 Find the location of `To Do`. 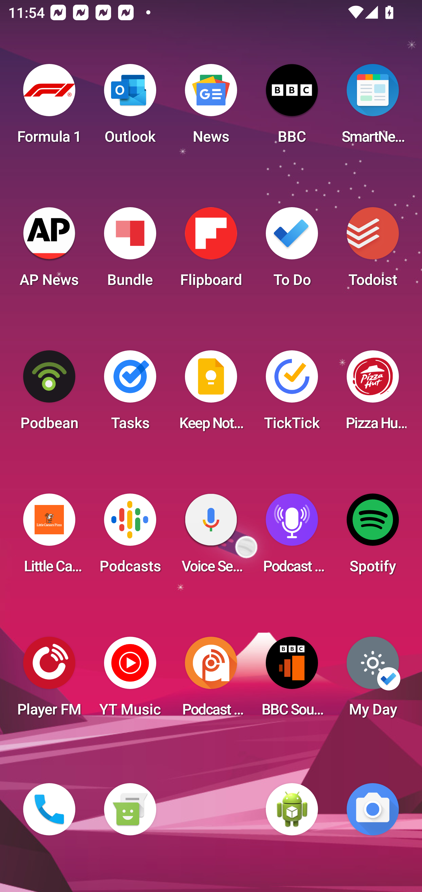

To Do is located at coordinates (292, 251).